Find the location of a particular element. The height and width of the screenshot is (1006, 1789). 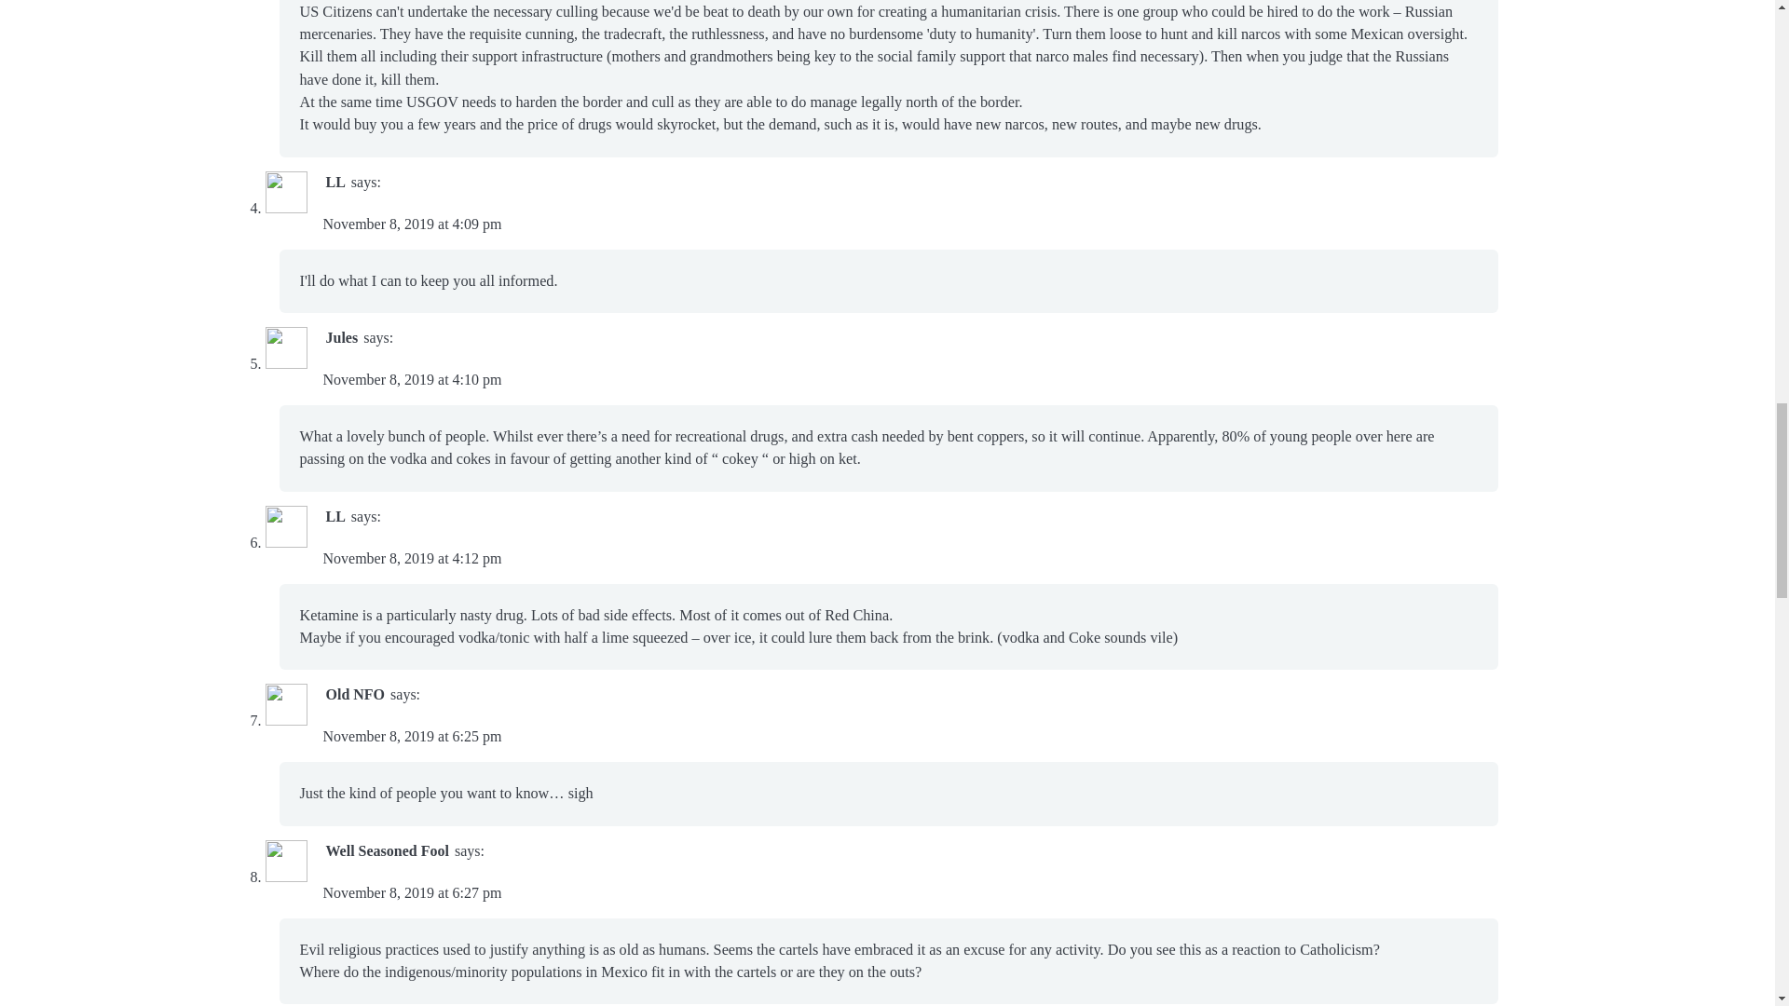

November 8, 2019 at 4:12 pm is located at coordinates (411, 558).